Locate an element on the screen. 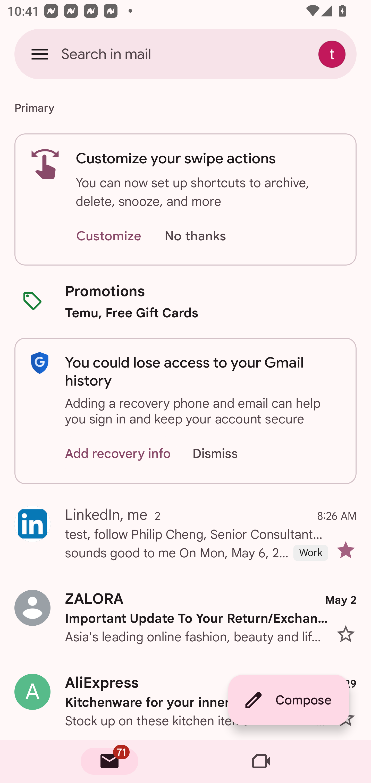  Dismiss is located at coordinates (225, 454).